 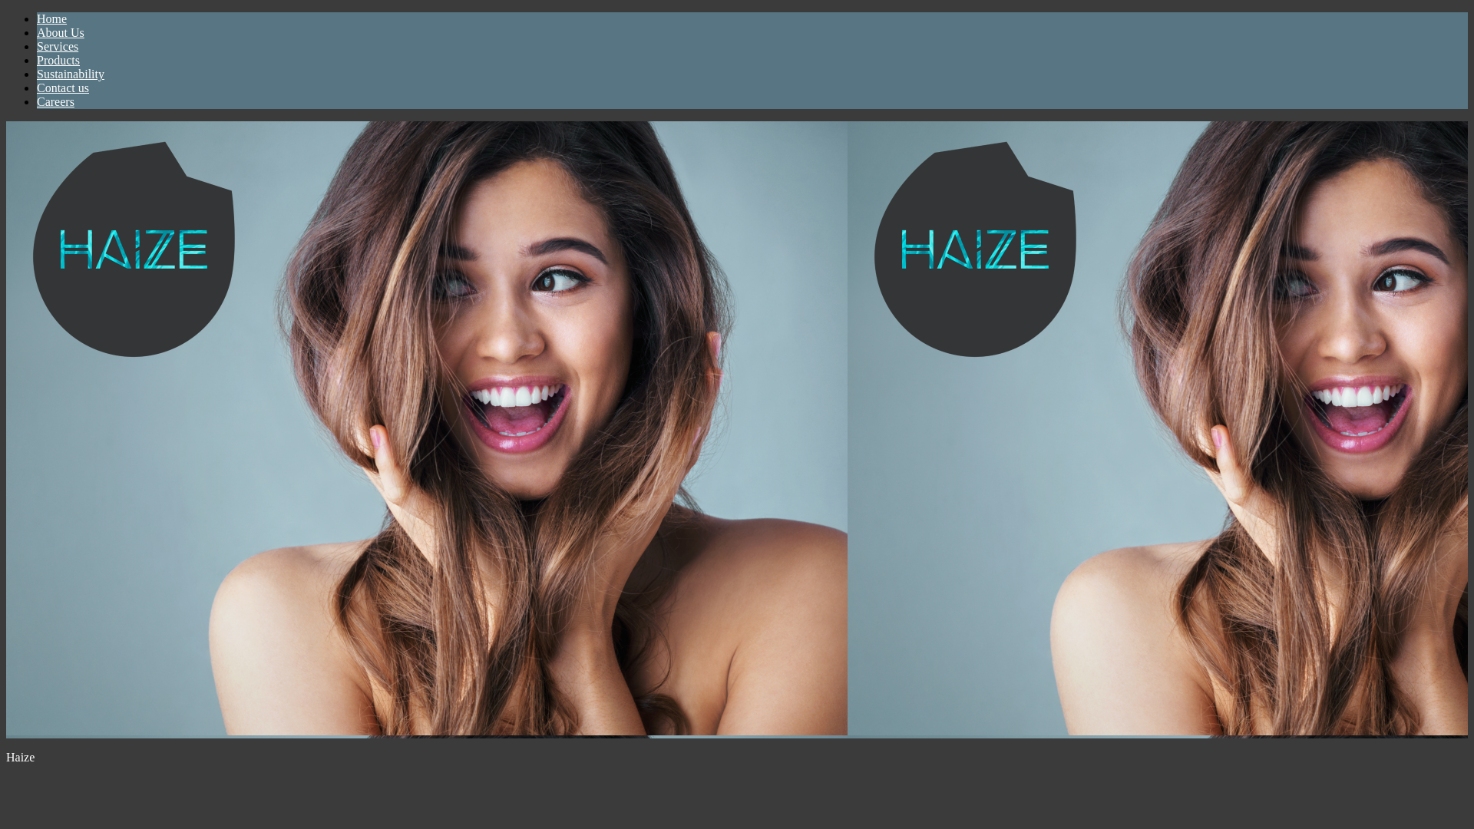 I want to click on Contact us, so click(x=63, y=88).